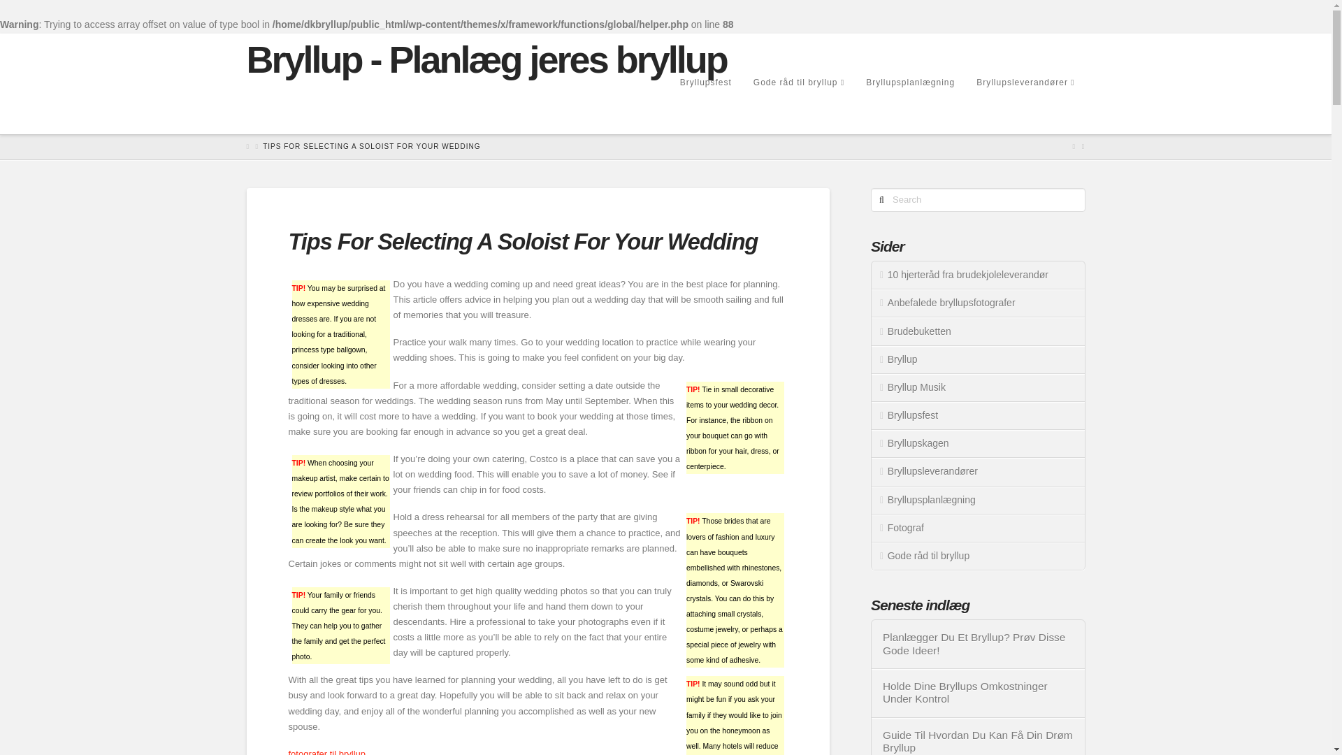  What do you see at coordinates (979, 693) in the screenshot?
I see `Holde Dine Bryllups Omkostninger Under Kontrol` at bounding box center [979, 693].